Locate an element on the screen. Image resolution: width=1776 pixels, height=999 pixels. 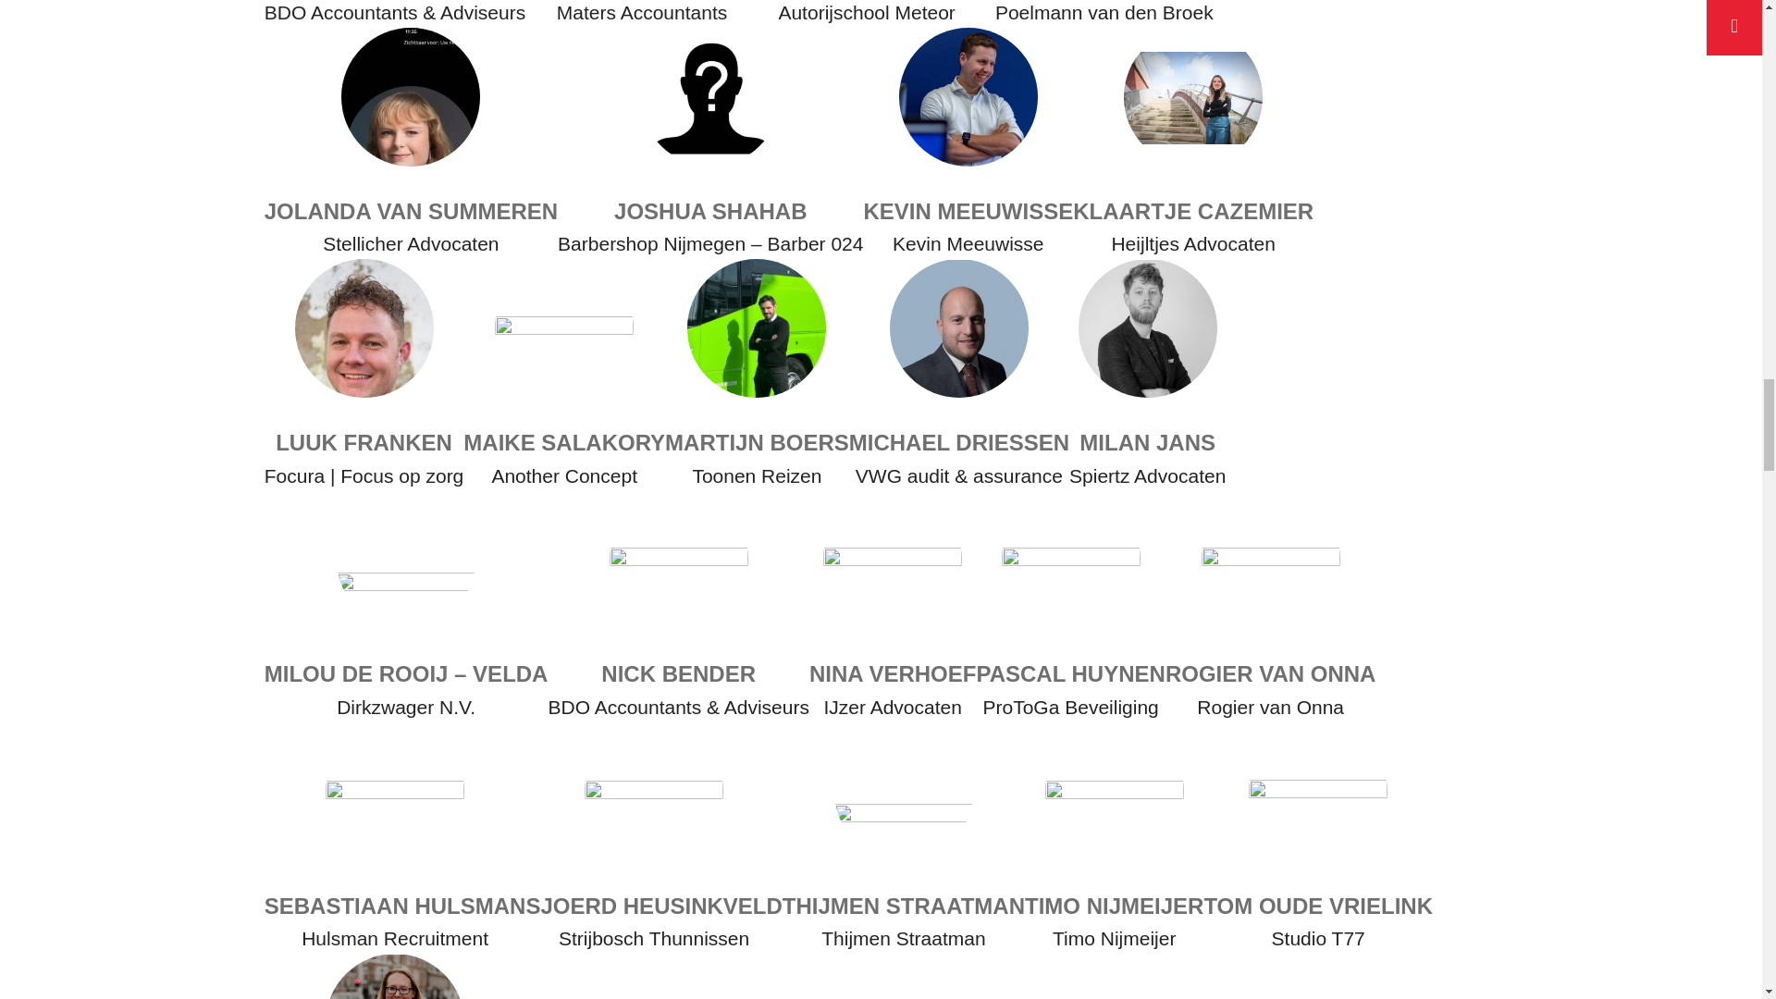
Lees meer is located at coordinates (1272, 44).